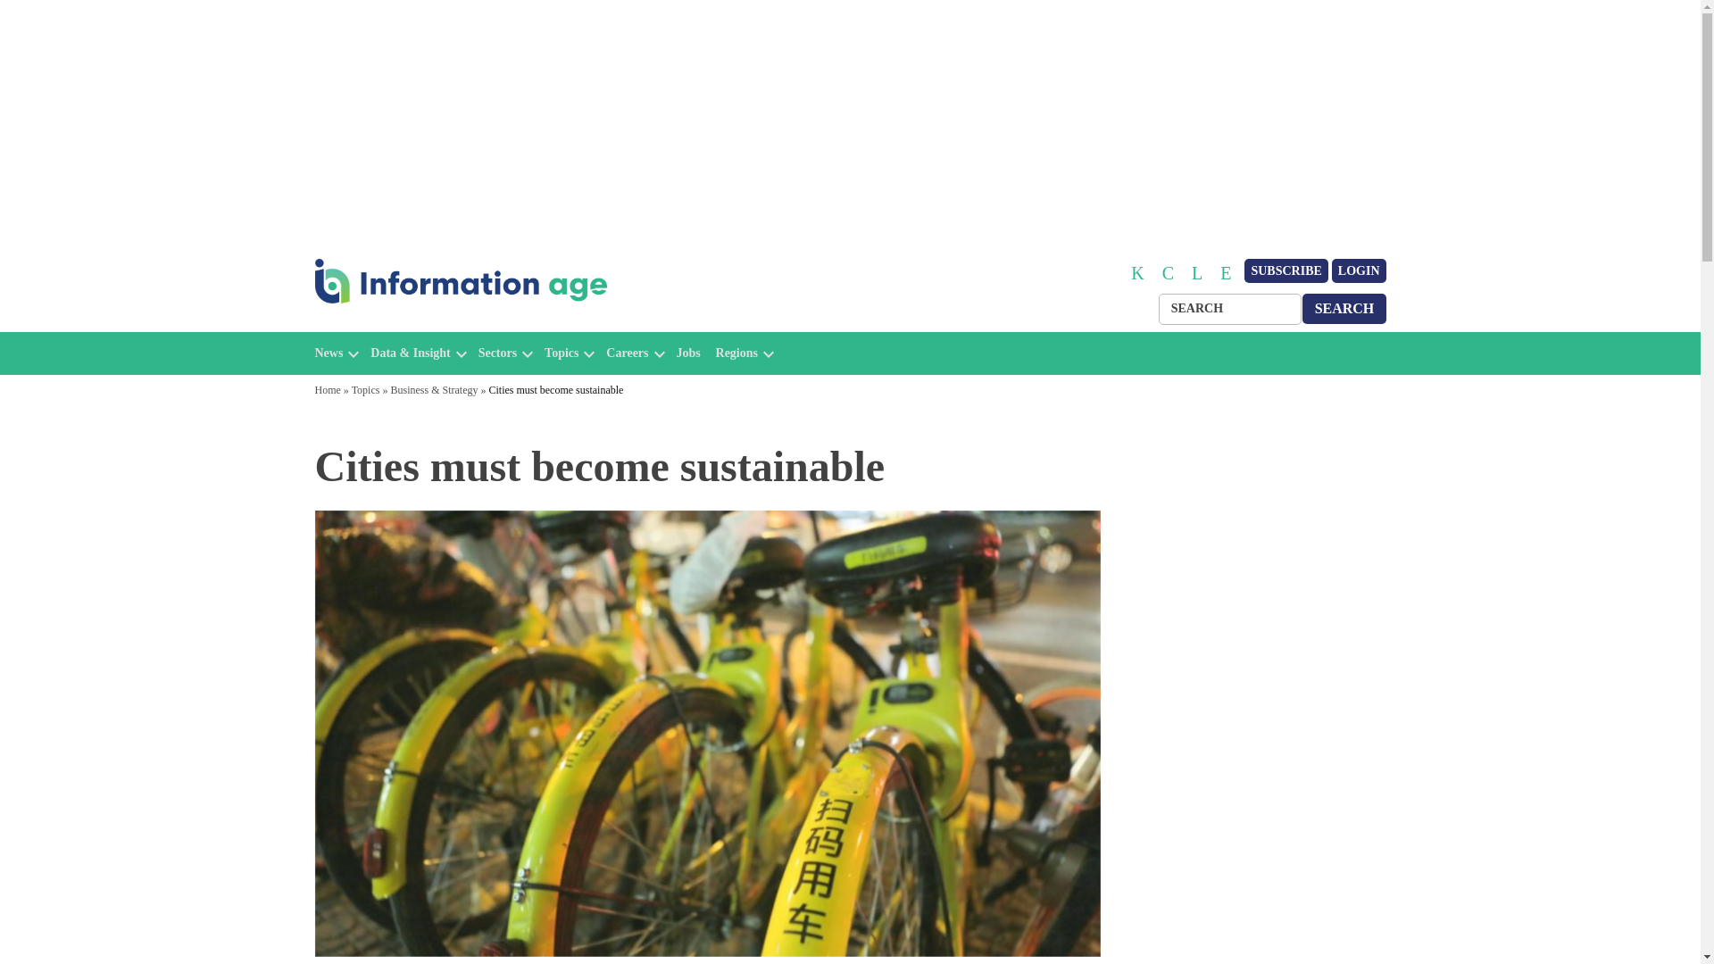 The width and height of the screenshot is (1714, 964). What do you see at coordinates (329, 353) in the screenshot?
I see `News` at bounding box center [329, 353].